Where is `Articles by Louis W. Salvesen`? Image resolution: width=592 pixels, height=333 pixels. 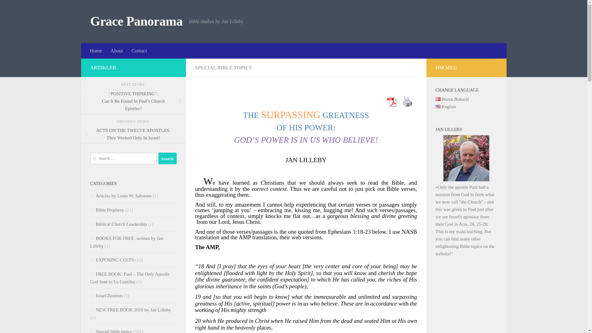
Articles by Louis W. Salvesen is located at coordinates (121, 195).